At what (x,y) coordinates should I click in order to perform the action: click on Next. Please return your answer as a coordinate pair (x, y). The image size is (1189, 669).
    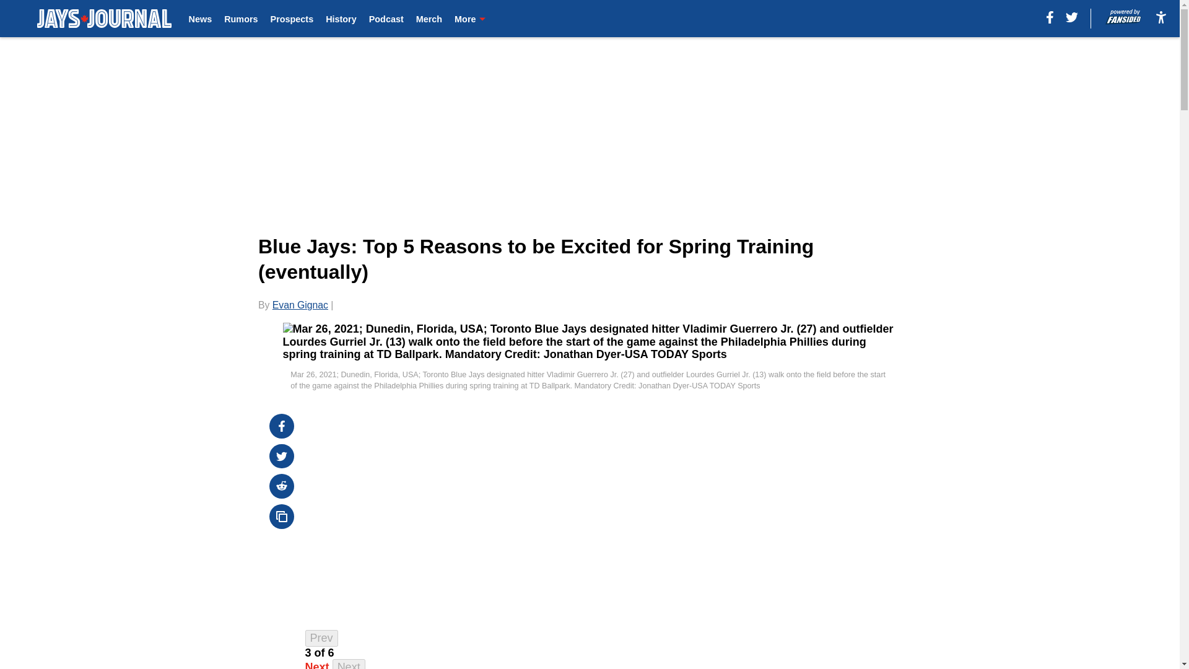
    Looking at the image, I should click on (317, 665).